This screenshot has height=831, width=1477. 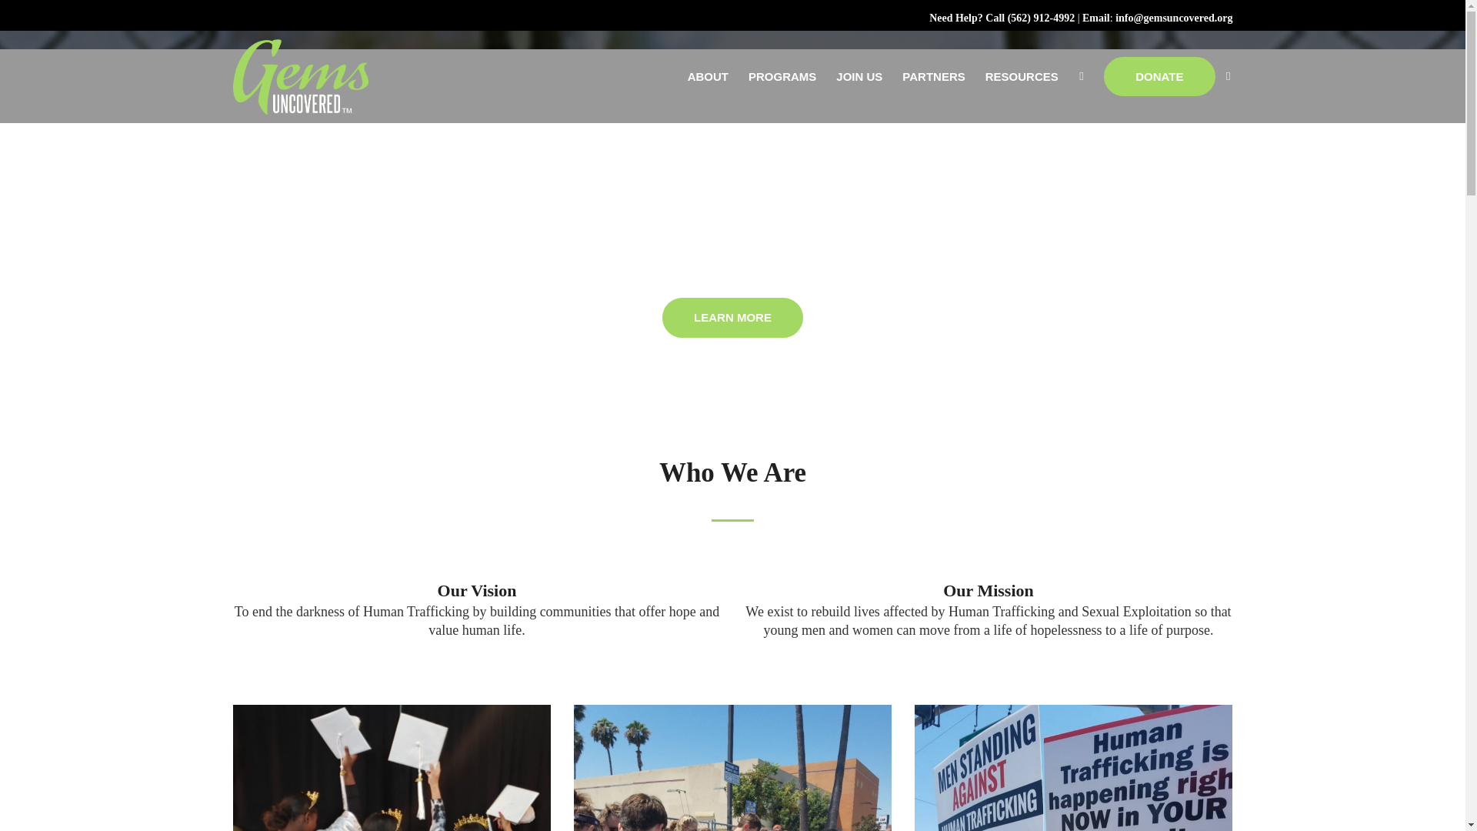 I want to click on team-praying, so click(x=732, y=768).